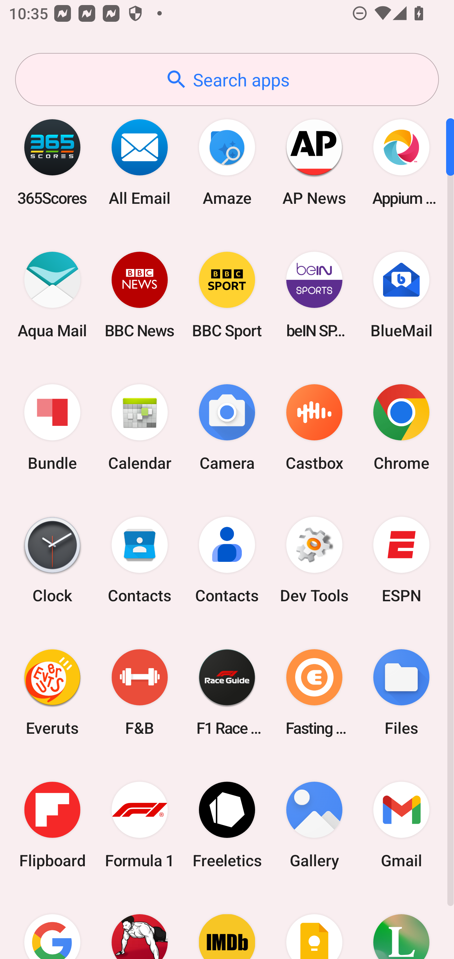 This screenshot has width=454, height=959. Describe the element at coordinates (401, 162) in the screenshot. I see `Appium Settings` at that location.